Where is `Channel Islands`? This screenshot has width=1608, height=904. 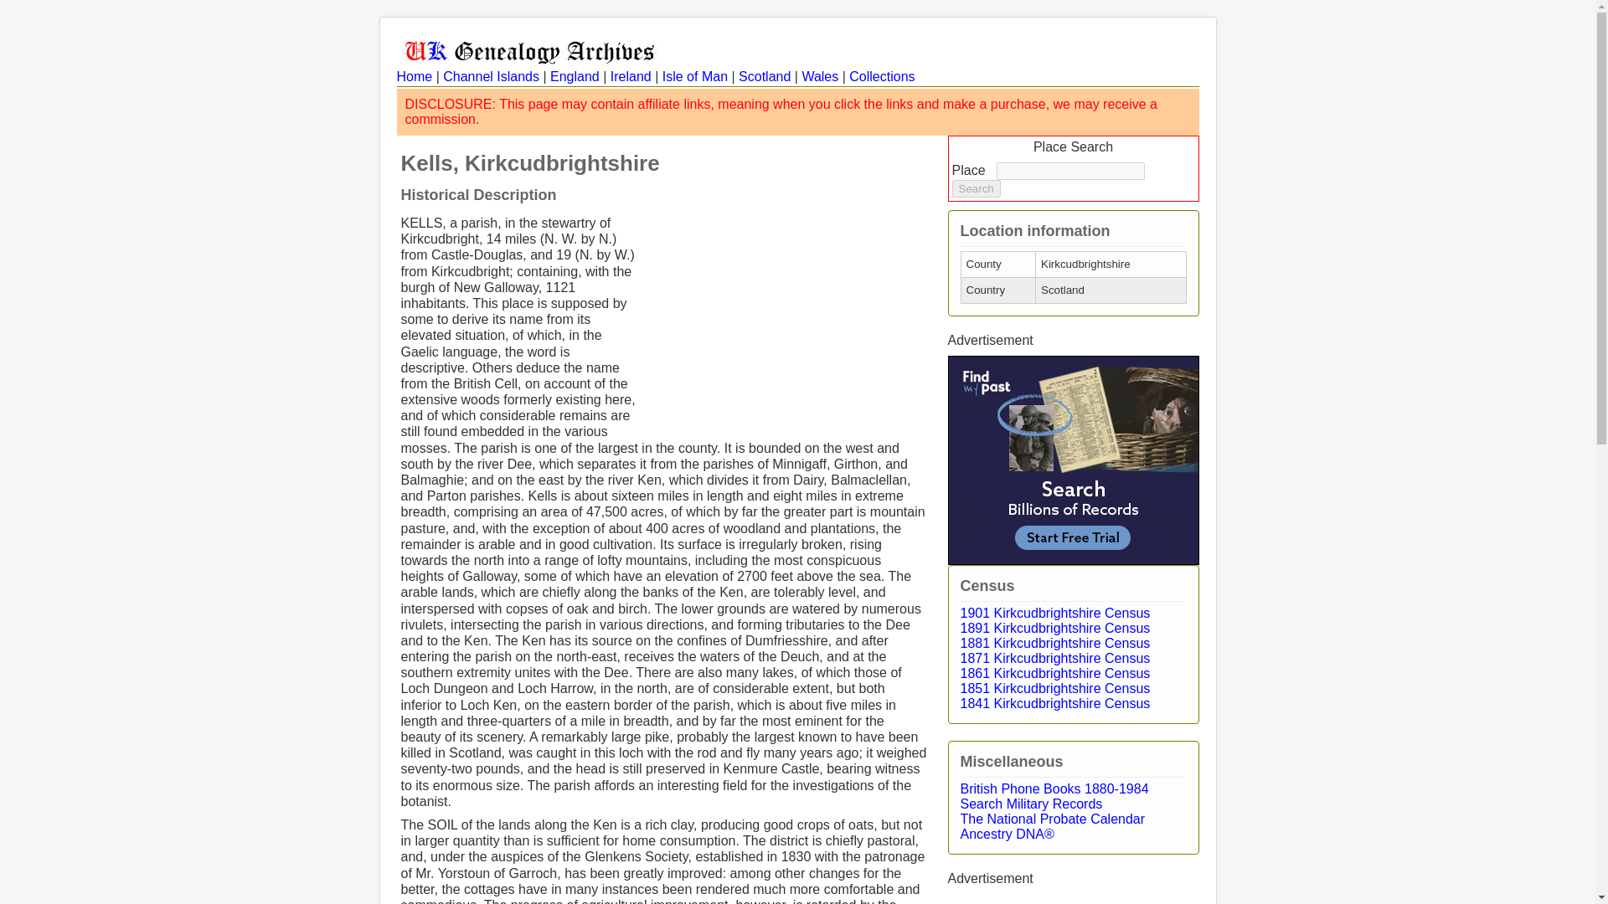
Channel Islands is located at coordinates (491, 77).